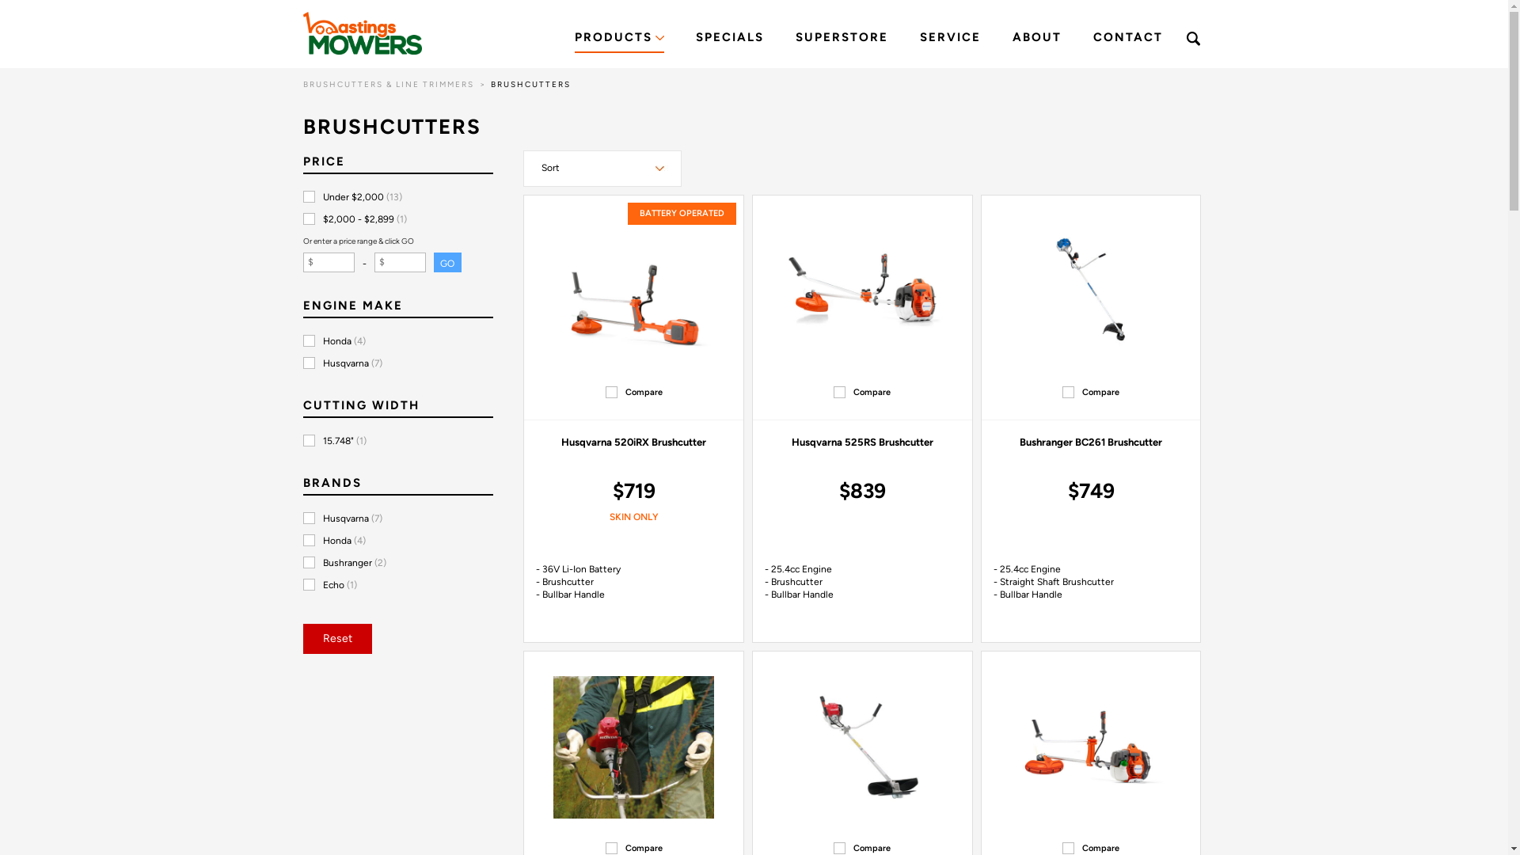 The image size is (1520, 855). Describe the element at coordinates (5, 5) in the screenshot. I see `0-2000` at that location.